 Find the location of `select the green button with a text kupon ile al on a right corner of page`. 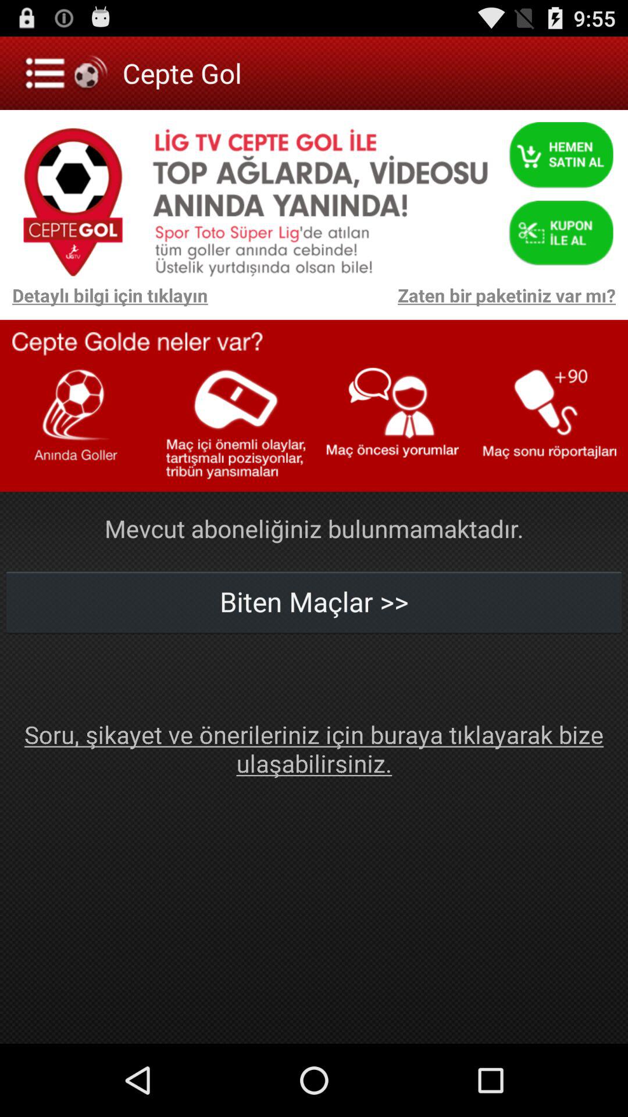

select the green button with a text kupon ile al on a right corner of page is located at coordinates (561, 227).